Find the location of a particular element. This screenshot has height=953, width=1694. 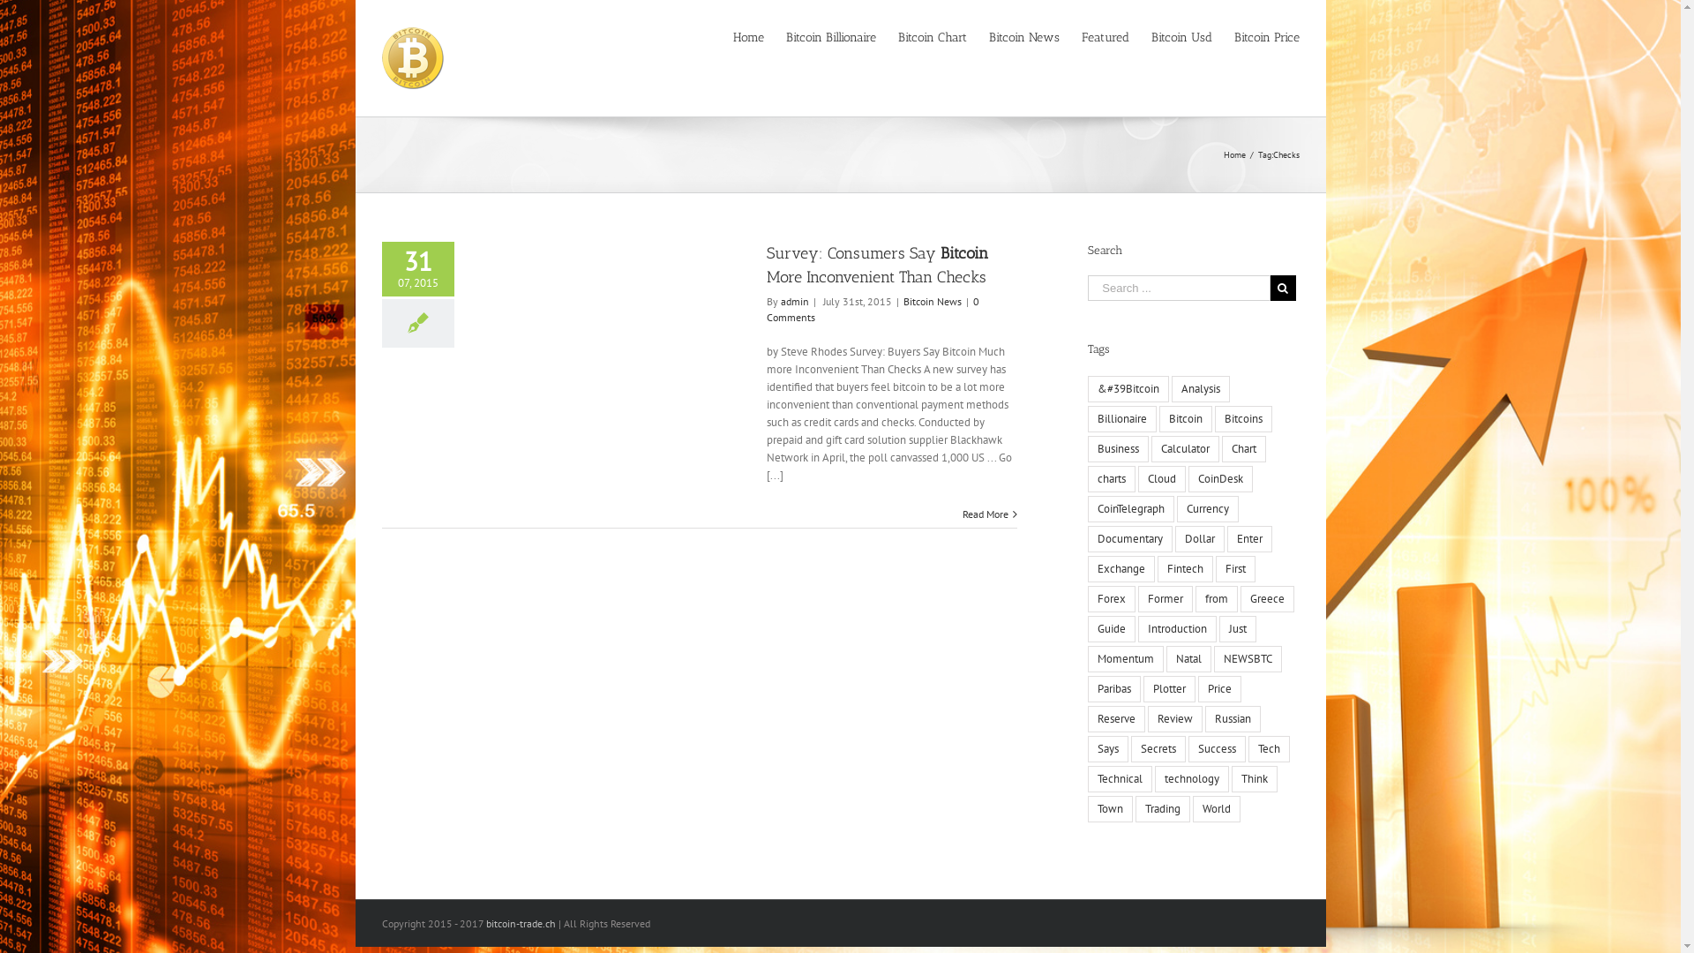

Introduction is located at coordinates (1177, 629).